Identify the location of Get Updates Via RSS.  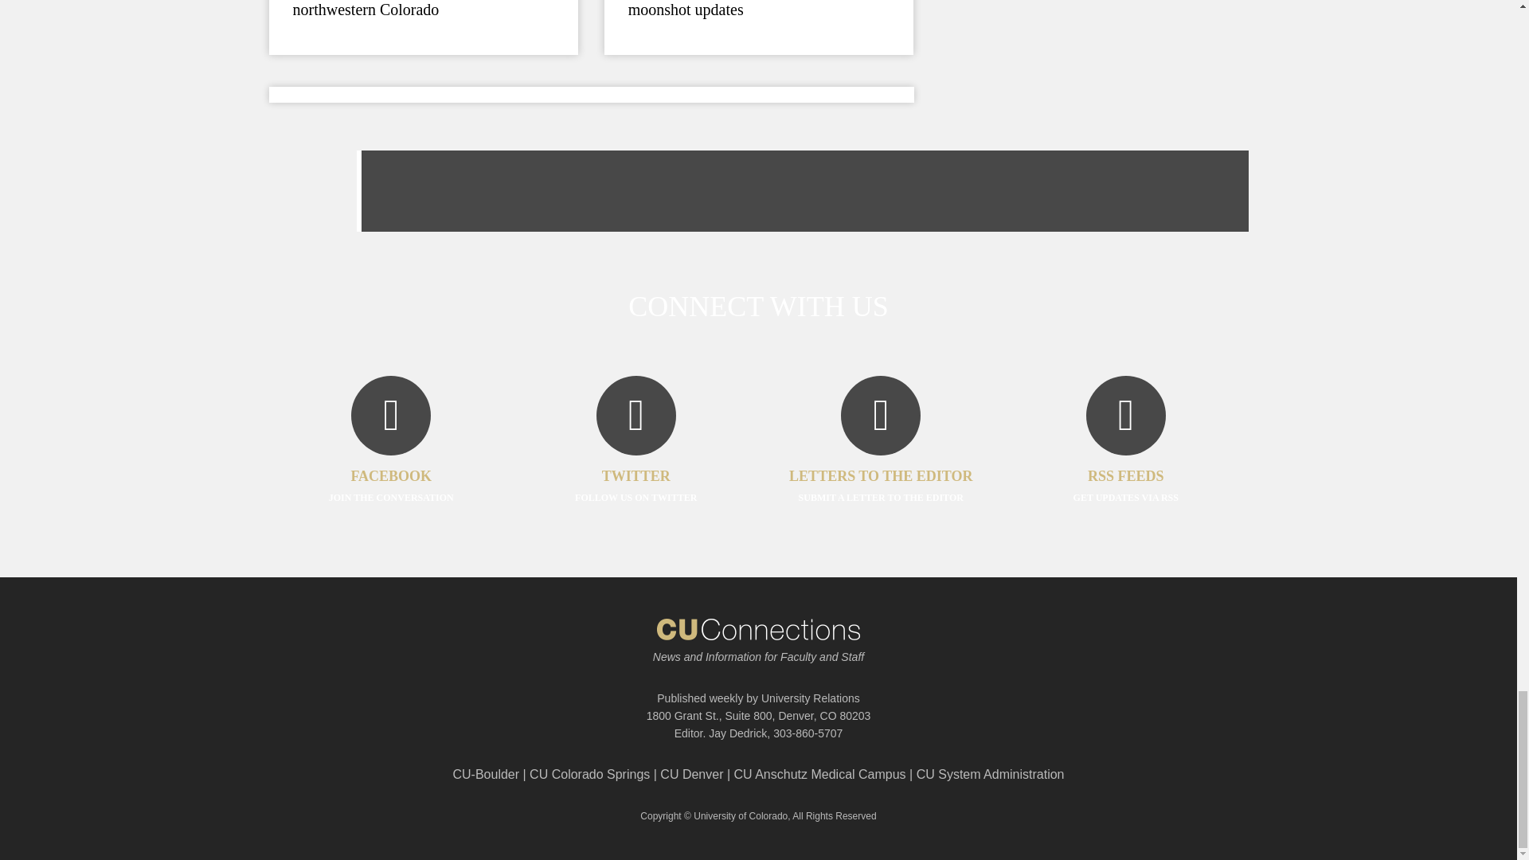
(1126, 463).